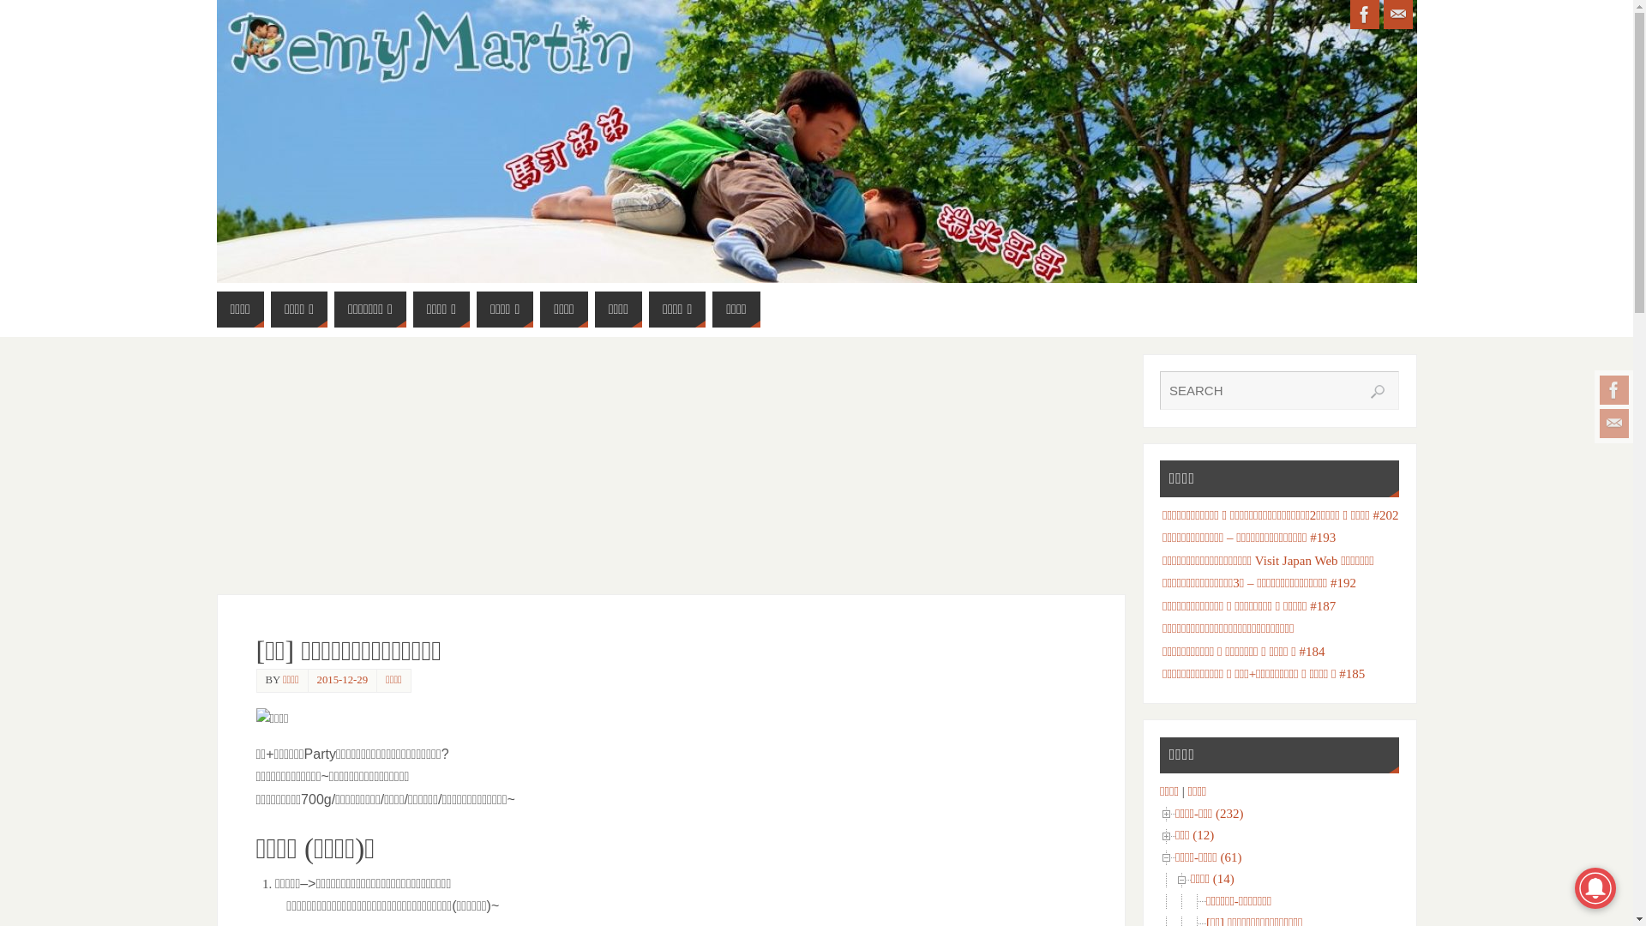  Describe the element at coordinates (343, 680) in the screenshot. I see `2015-12-29` at that location.